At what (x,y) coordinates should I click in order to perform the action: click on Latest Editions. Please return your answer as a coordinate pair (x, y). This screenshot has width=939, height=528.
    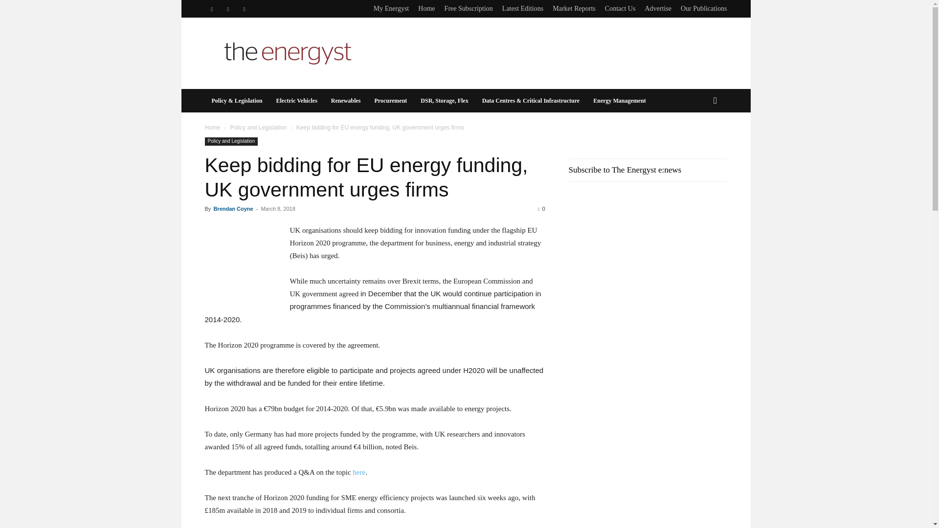
    Looking at the image, I should click on (523, 8).